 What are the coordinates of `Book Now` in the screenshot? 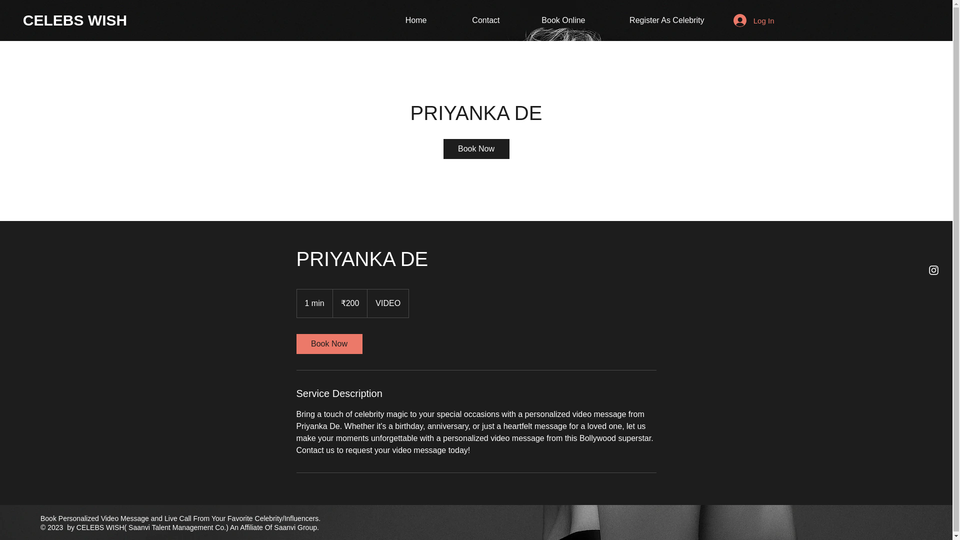 It's located at (328, 344).